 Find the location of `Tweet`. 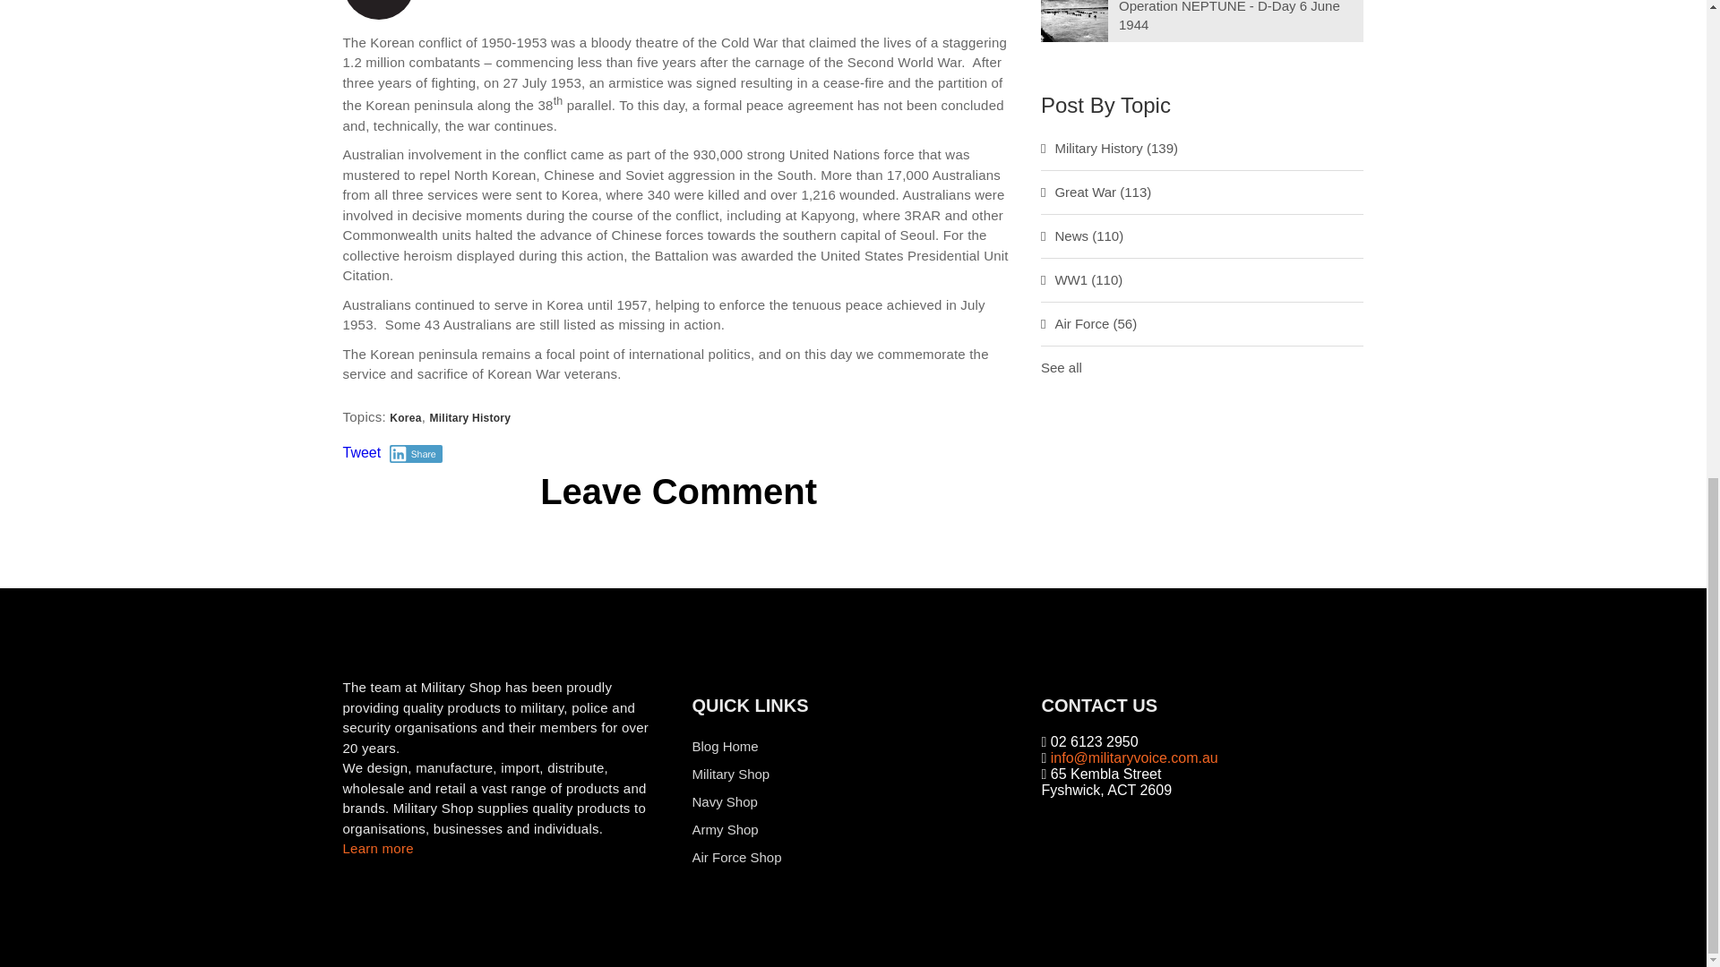

Tweet is located at coordinates (361, 452).